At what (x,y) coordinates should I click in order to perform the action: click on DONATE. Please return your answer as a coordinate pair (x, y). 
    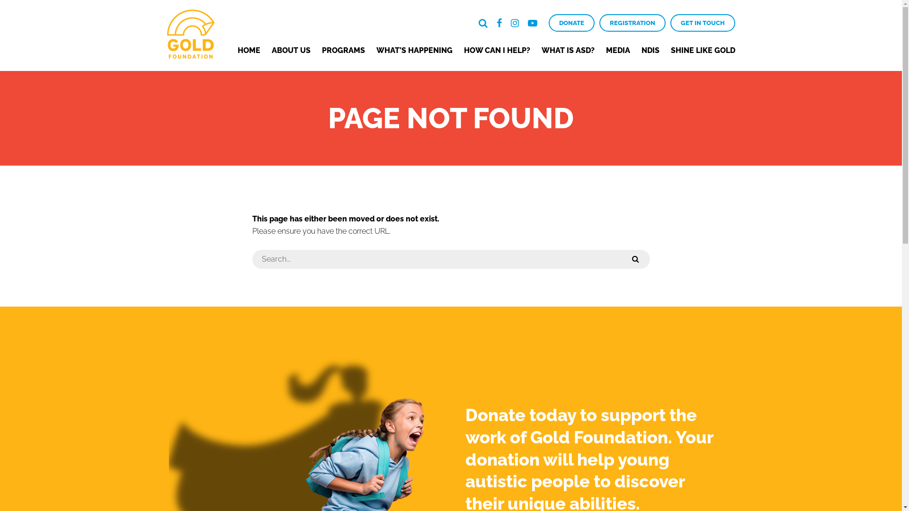
    Looking at the image, I should click on (571, 23).